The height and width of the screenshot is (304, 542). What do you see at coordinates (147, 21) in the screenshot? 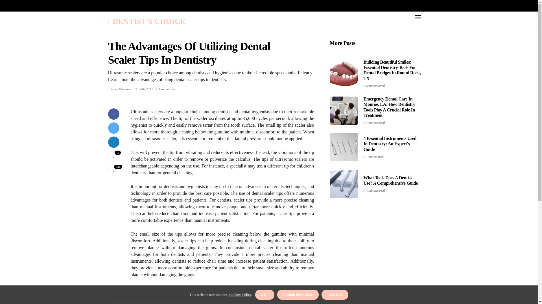
I see `DENTIST'S CHOICE` at bounding box center [147, 21].